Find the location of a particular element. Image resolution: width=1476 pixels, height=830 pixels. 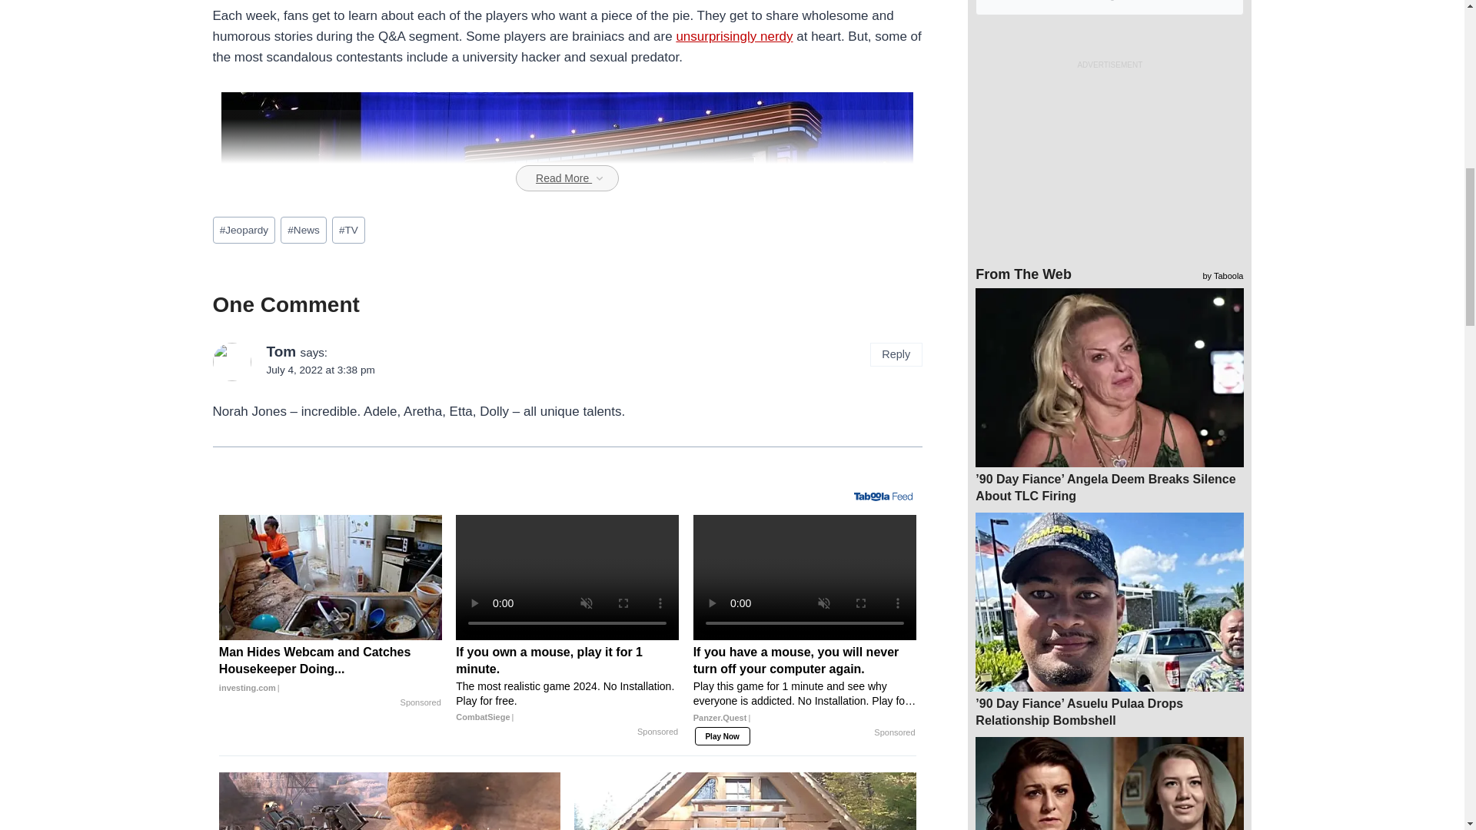

Read More is located at coordinates (567, 178).